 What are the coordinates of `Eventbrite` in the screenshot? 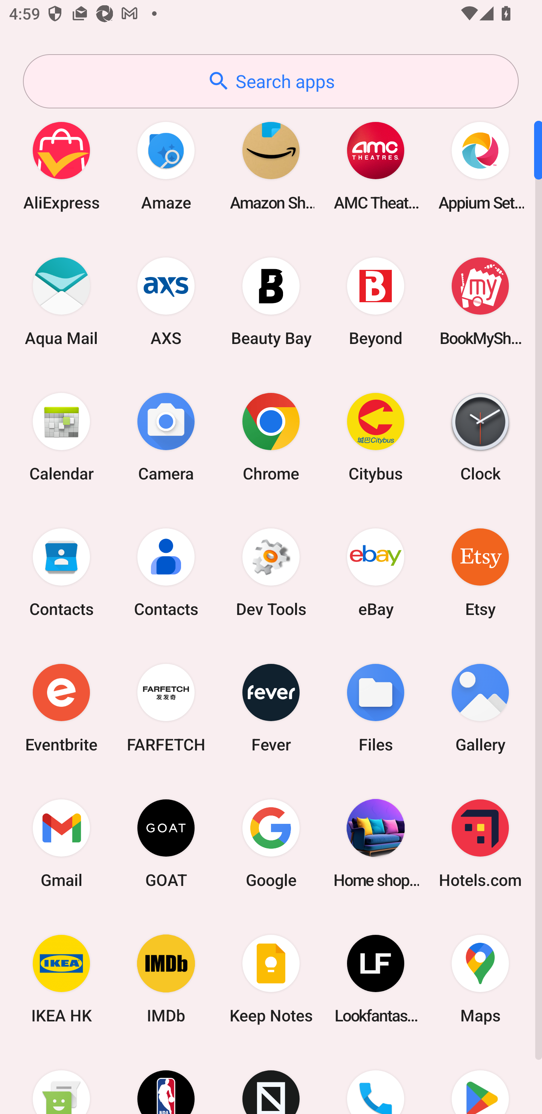 It's located at (61, 708).